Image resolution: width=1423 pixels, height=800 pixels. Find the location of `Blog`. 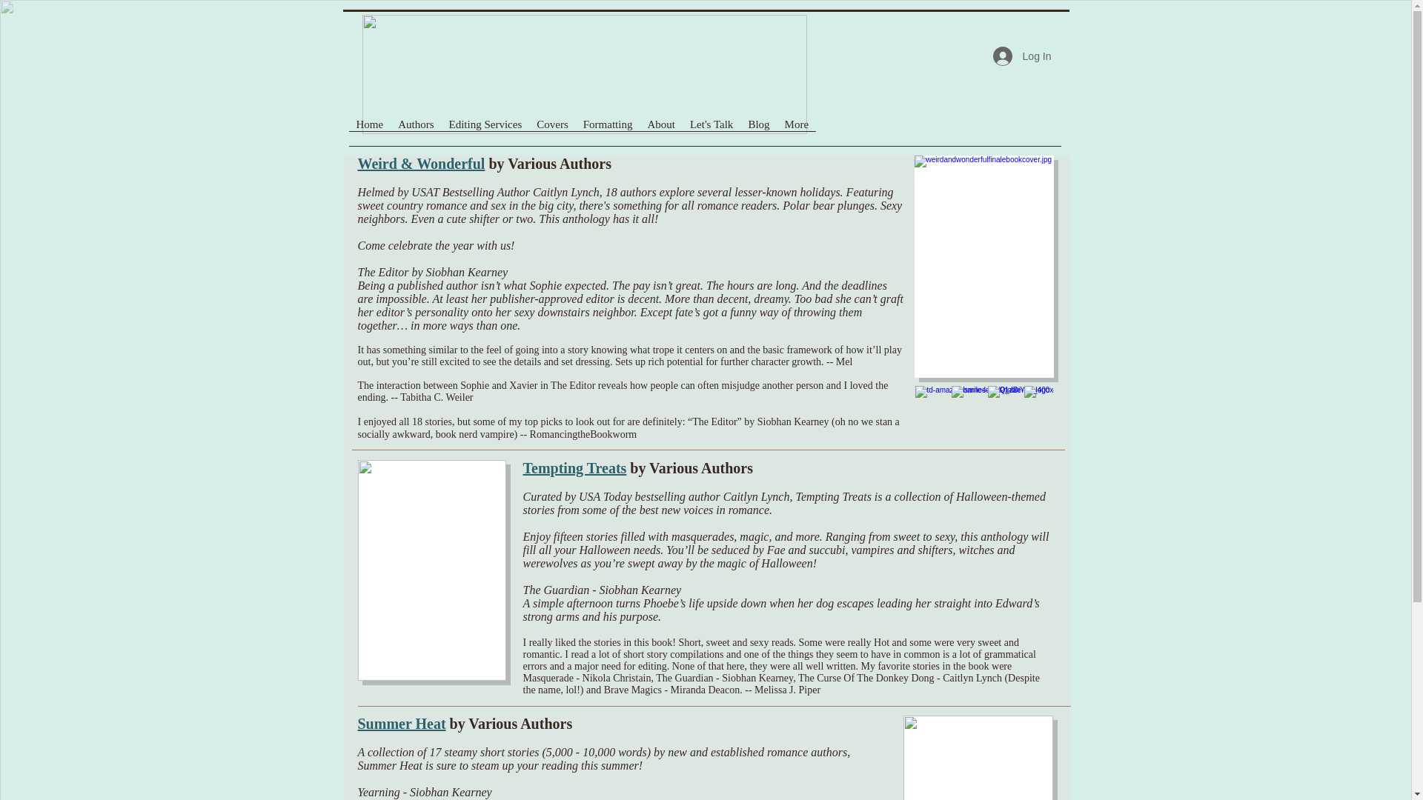

Blog is located at coordinates (758, 136).